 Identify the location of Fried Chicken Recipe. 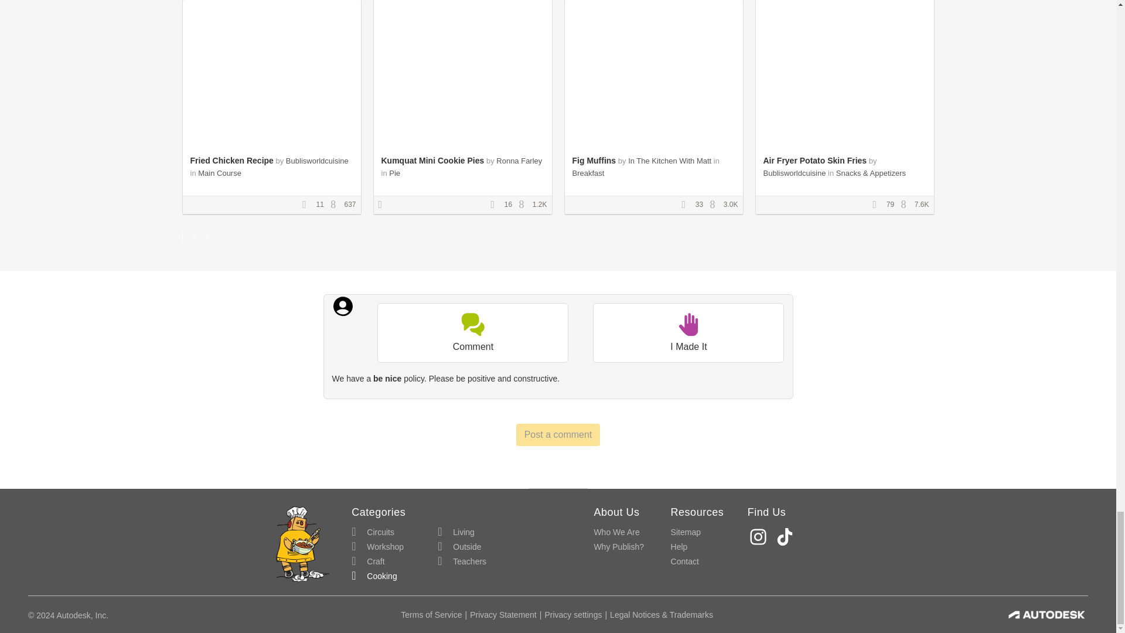
(231, 160).